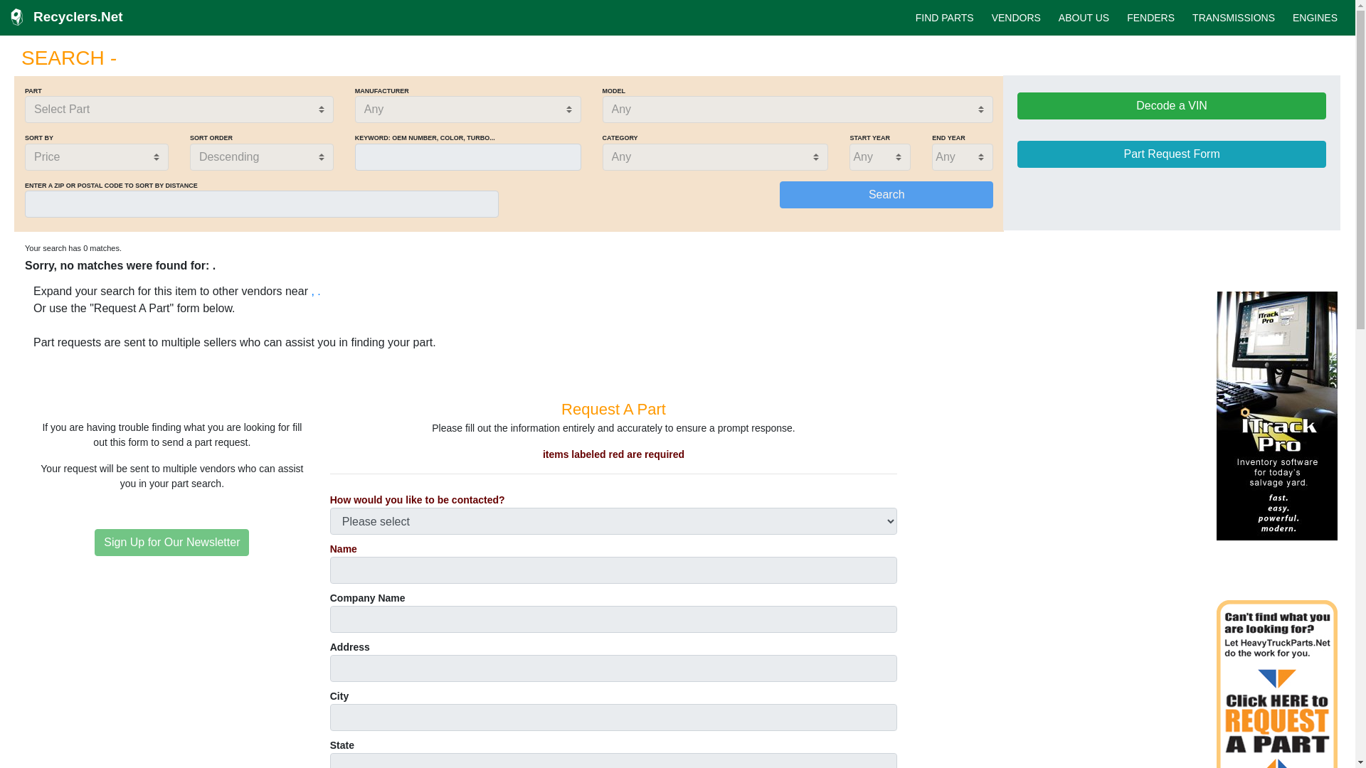 The image size is (1366, 768). Describe the element at coordinates (886, 194) in the screenshot. I see `Search` at that location.